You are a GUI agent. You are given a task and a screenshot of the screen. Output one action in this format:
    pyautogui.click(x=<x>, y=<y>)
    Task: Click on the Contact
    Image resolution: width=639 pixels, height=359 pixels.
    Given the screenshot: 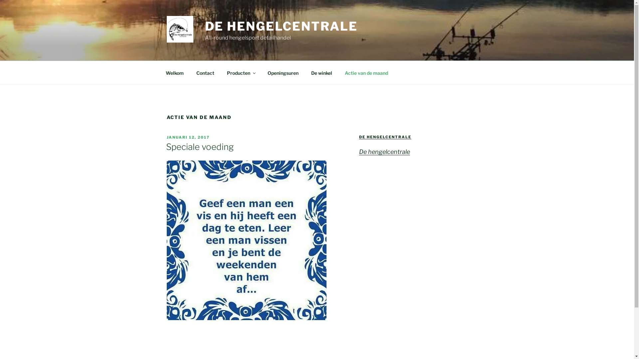 What is the action you would take?
    pyautogui.click(x=205, y=72)
    